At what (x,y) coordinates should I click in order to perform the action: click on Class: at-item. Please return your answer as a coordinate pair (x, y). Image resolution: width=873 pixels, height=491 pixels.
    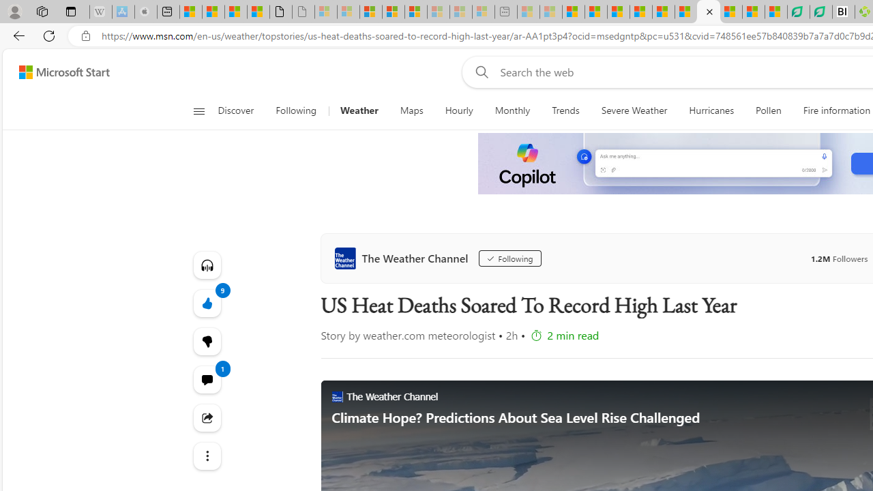
    Looking at the image, I should click on (206, 456).